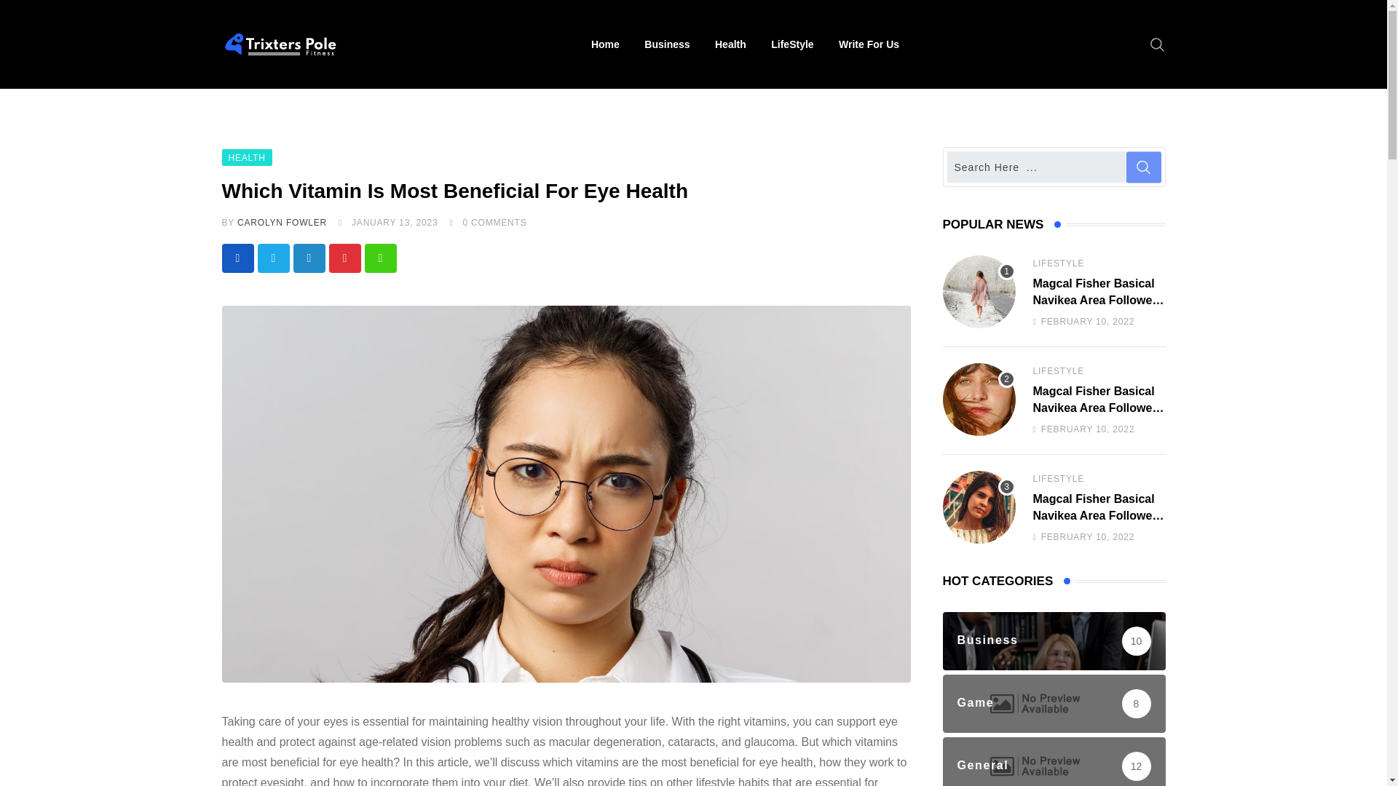 The image size is (1398, 786). I want to click on Posts by Carolyn Fowler, so click(283, 223).